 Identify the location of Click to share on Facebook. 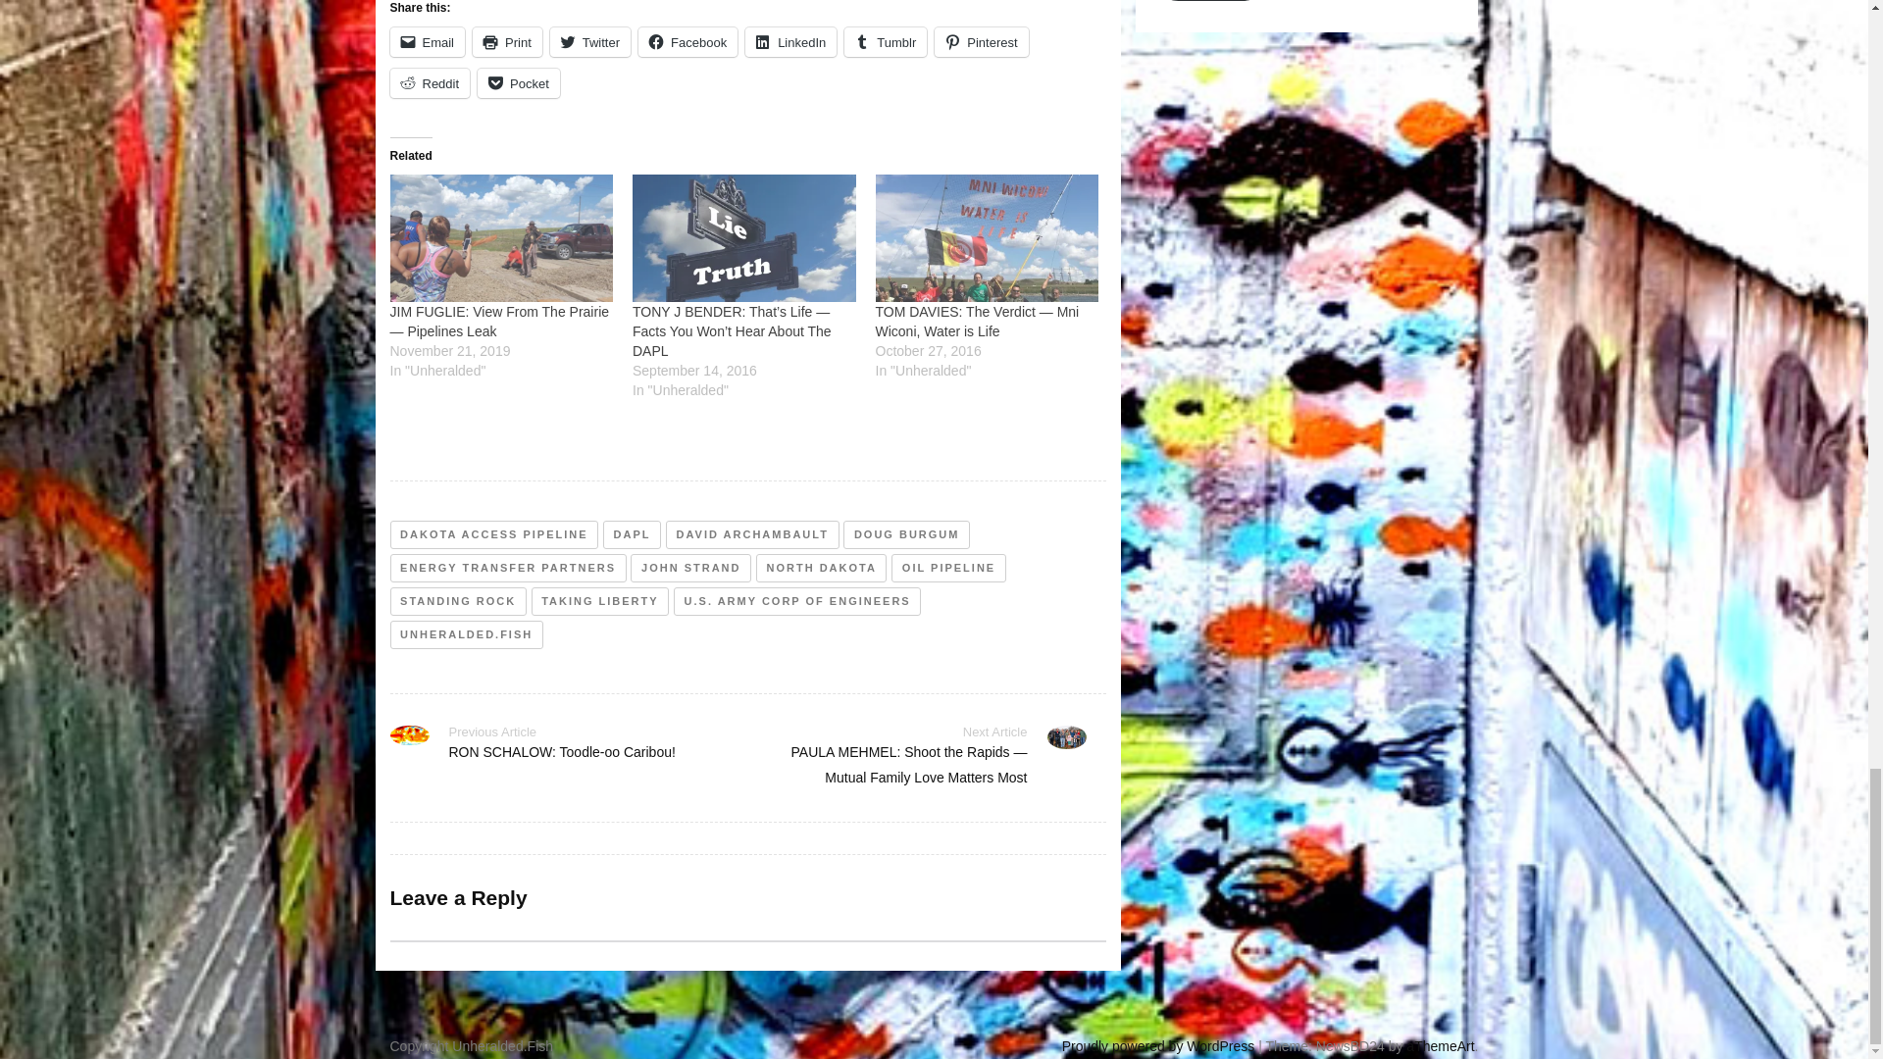
(687, 42).